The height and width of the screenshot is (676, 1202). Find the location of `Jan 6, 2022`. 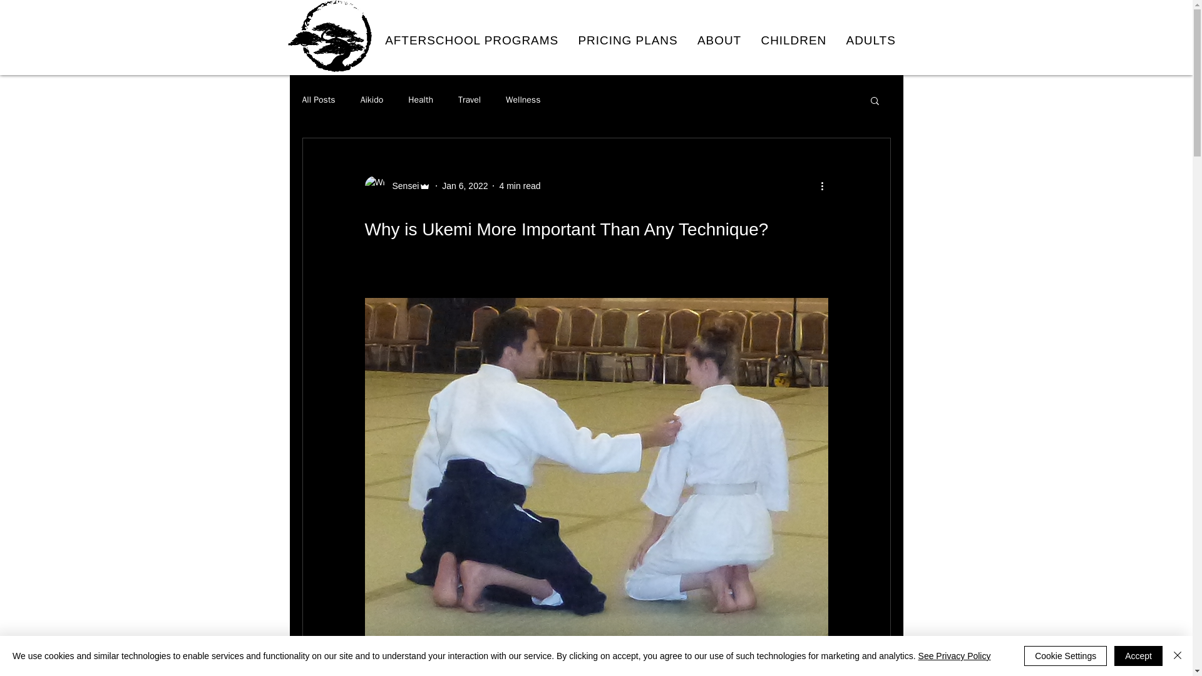

Jan 6, 2022 is located at coordinates (465, 185).